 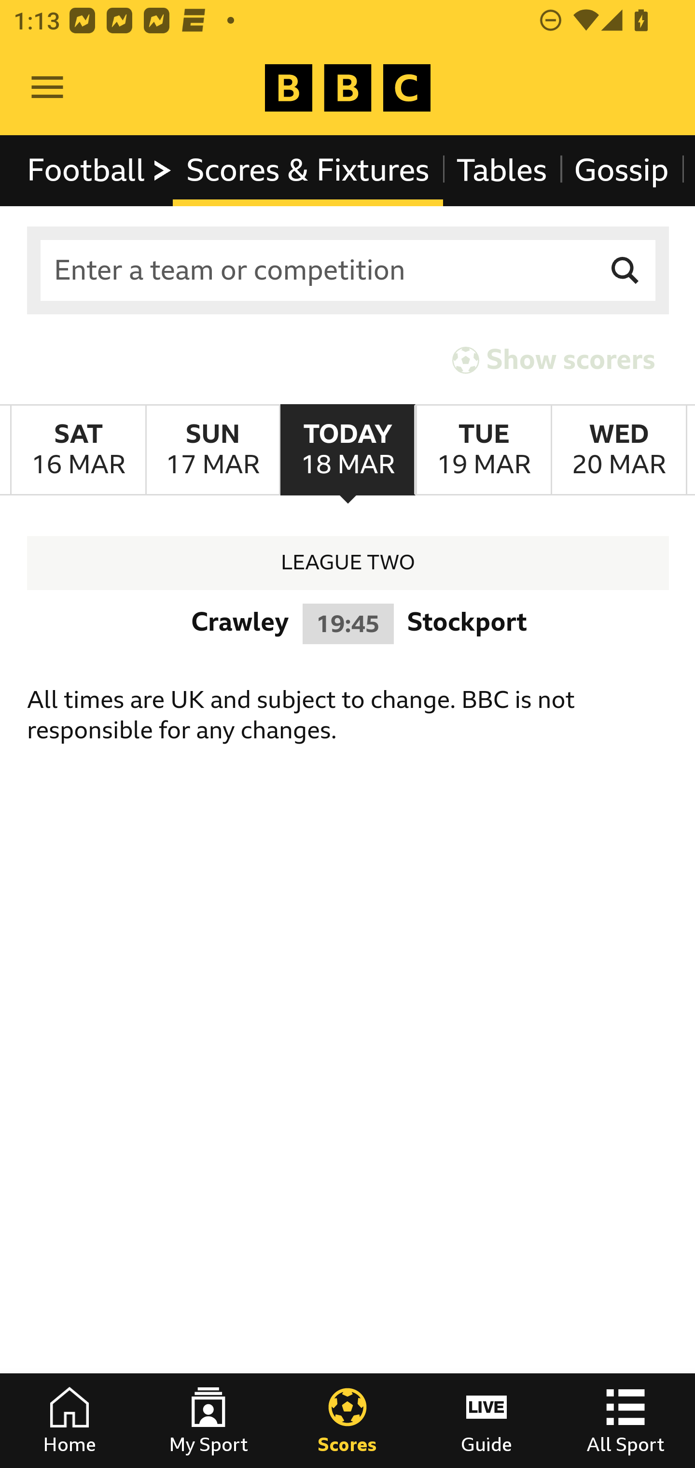 I want to click on Home, so click(x=69, y=1421).